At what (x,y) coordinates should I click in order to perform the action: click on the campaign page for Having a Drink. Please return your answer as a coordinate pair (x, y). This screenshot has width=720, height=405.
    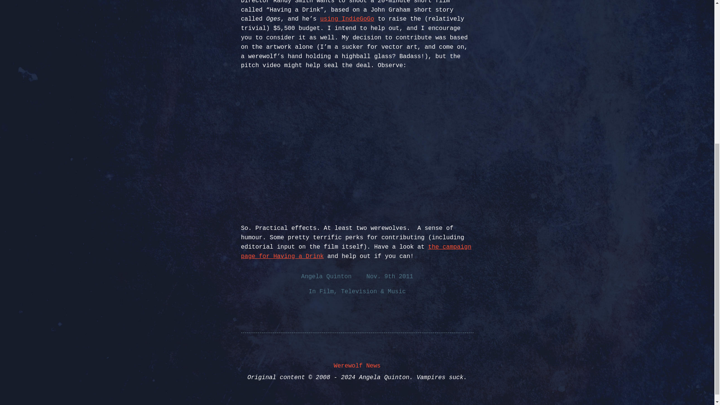
    Looking at the image, I should click on (356, 252).